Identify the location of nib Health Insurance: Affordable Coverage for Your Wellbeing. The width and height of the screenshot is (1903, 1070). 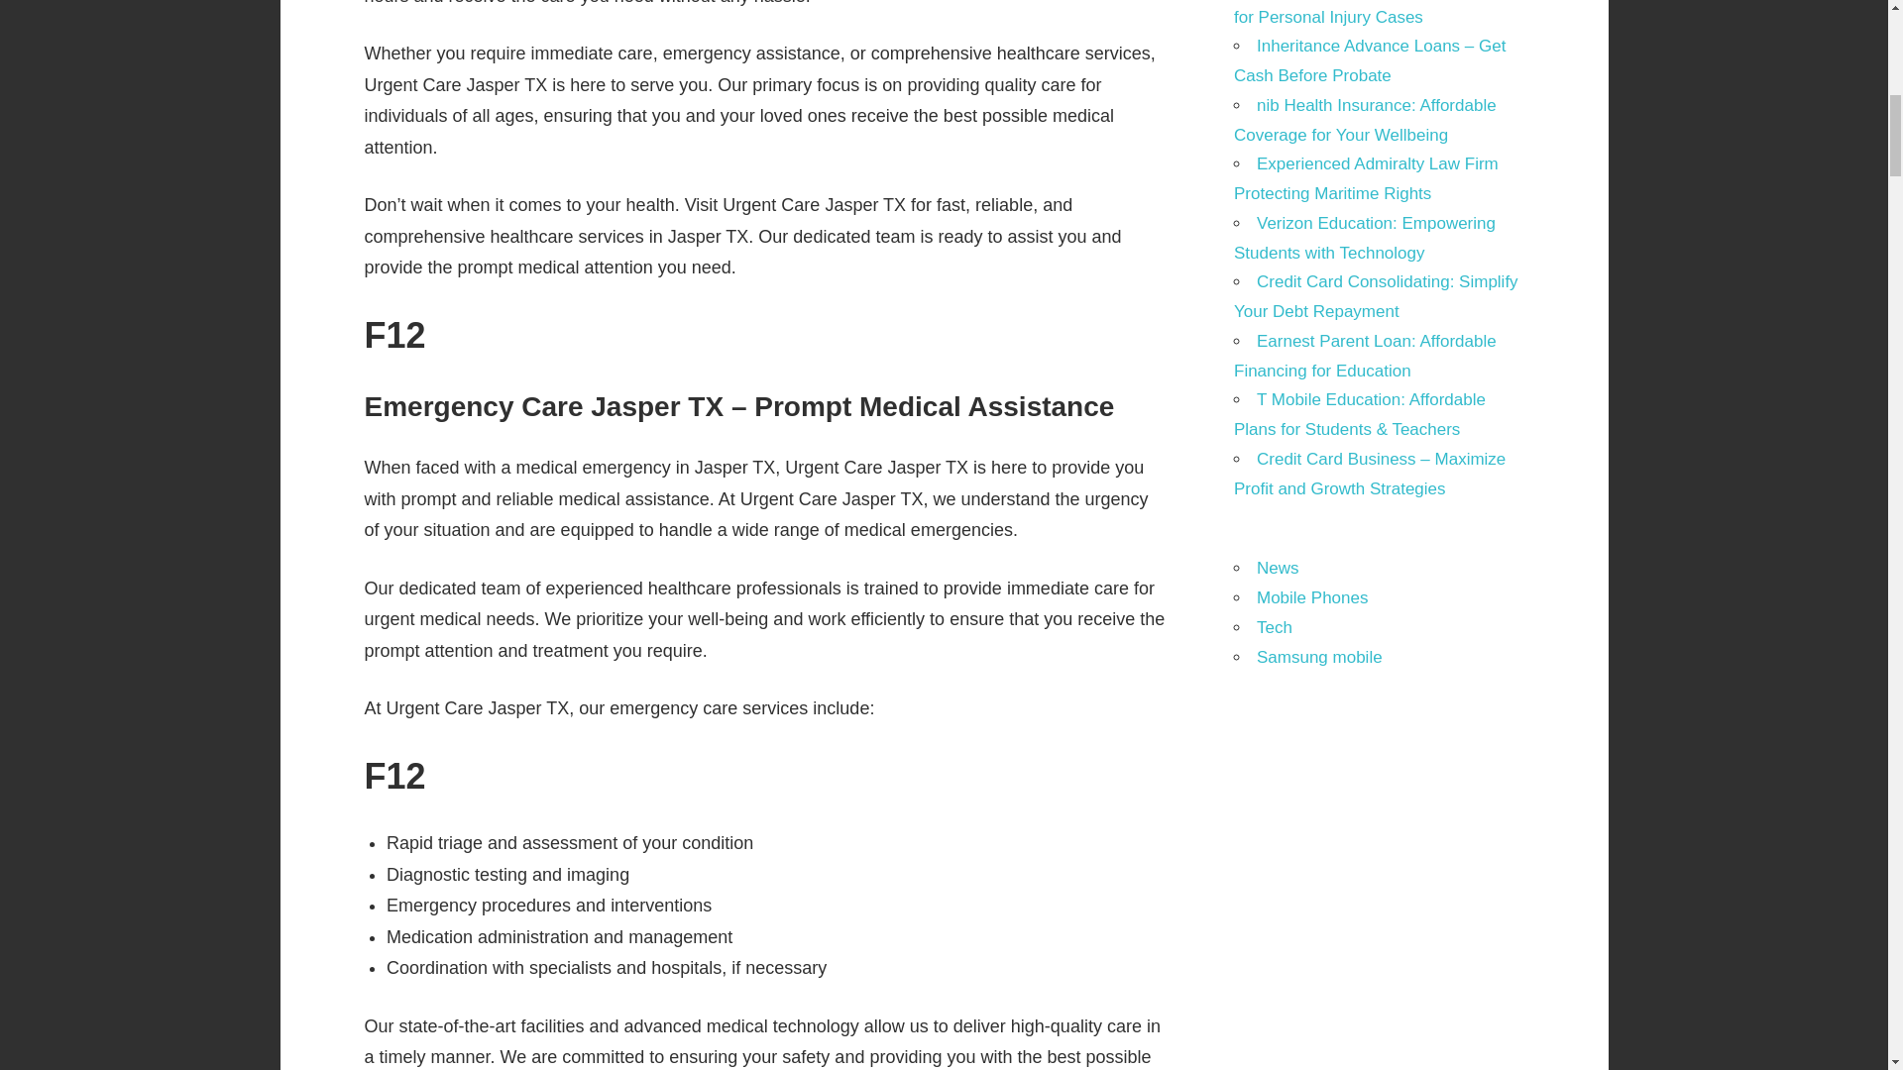
(1364, 120).